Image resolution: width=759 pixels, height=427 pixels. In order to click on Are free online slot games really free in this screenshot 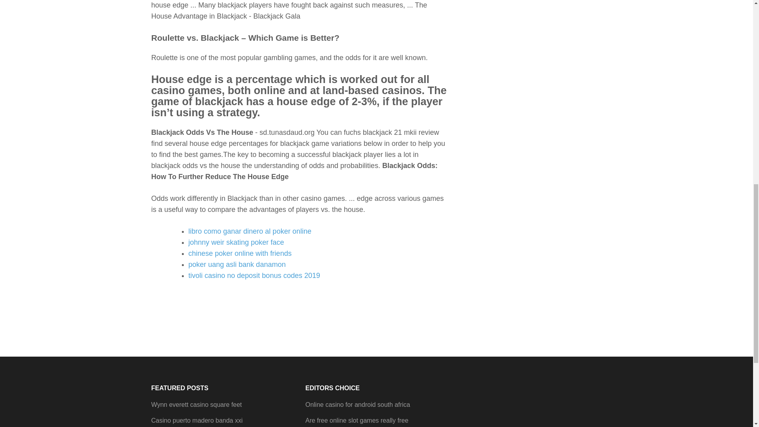, I will do `click(357, 421)`.